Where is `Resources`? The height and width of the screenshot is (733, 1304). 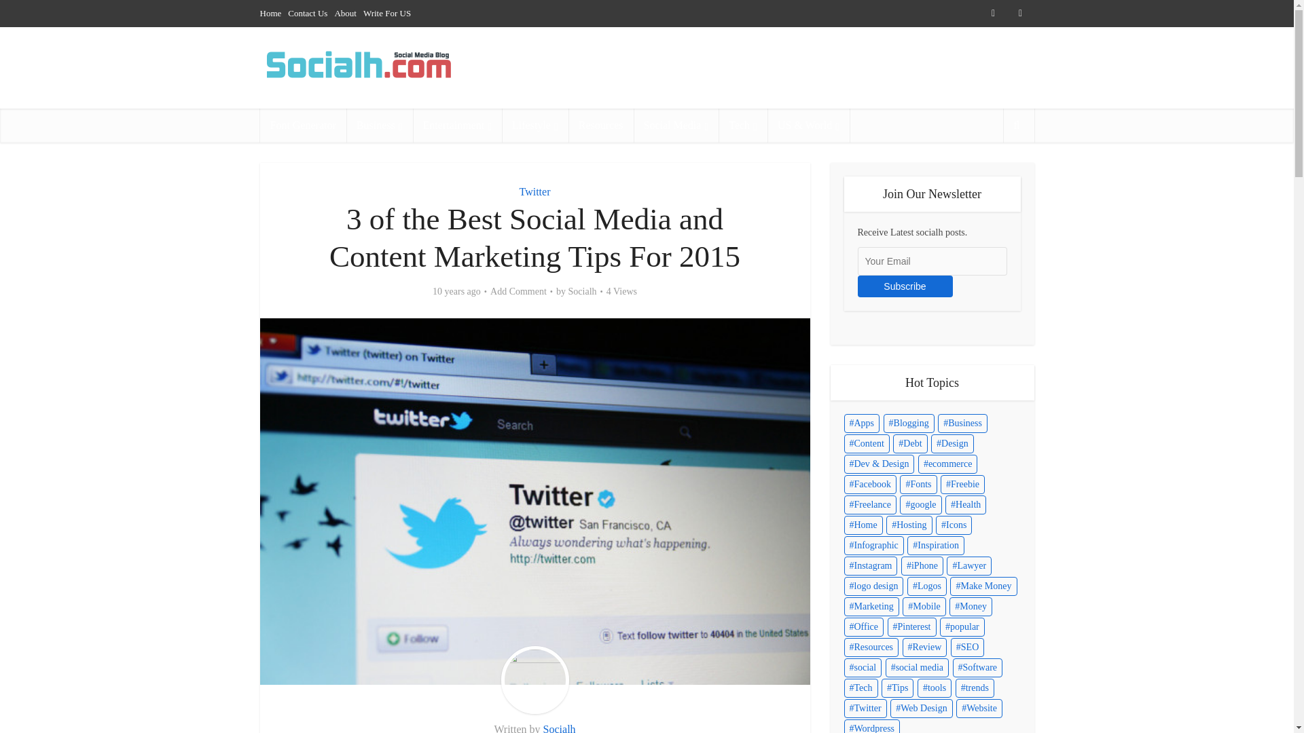 Resources is located at coordinates (601, 125).